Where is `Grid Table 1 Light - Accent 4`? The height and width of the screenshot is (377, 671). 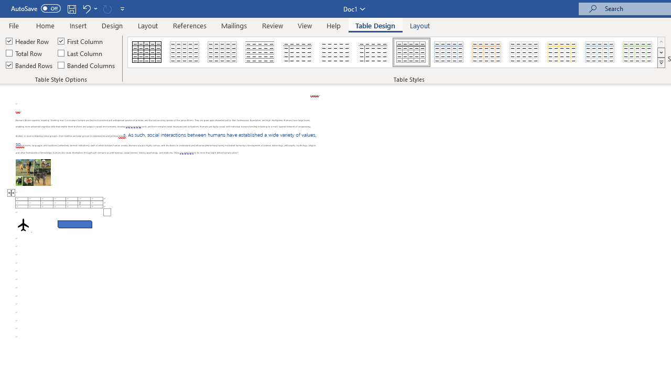
Grid Table 1 Light - Accent 4 is located at coordinates (562, 52).